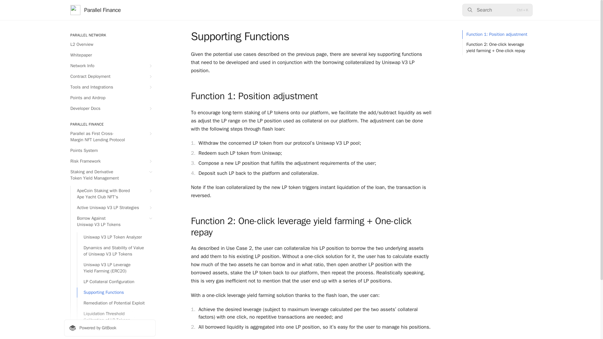 The image size is (603, 339). I want to click on Risk Framework, so click(110, 161).